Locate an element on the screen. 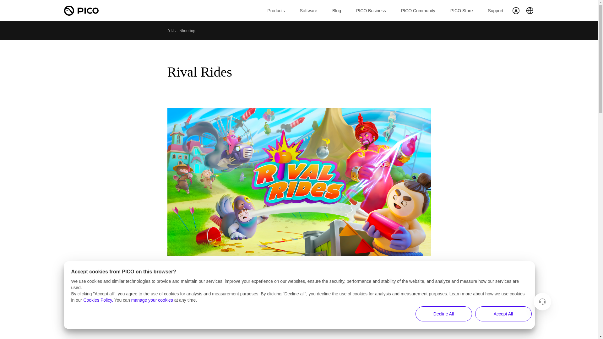 The image size is (603, 339). PICO Community is located at coordinates (418, 11).